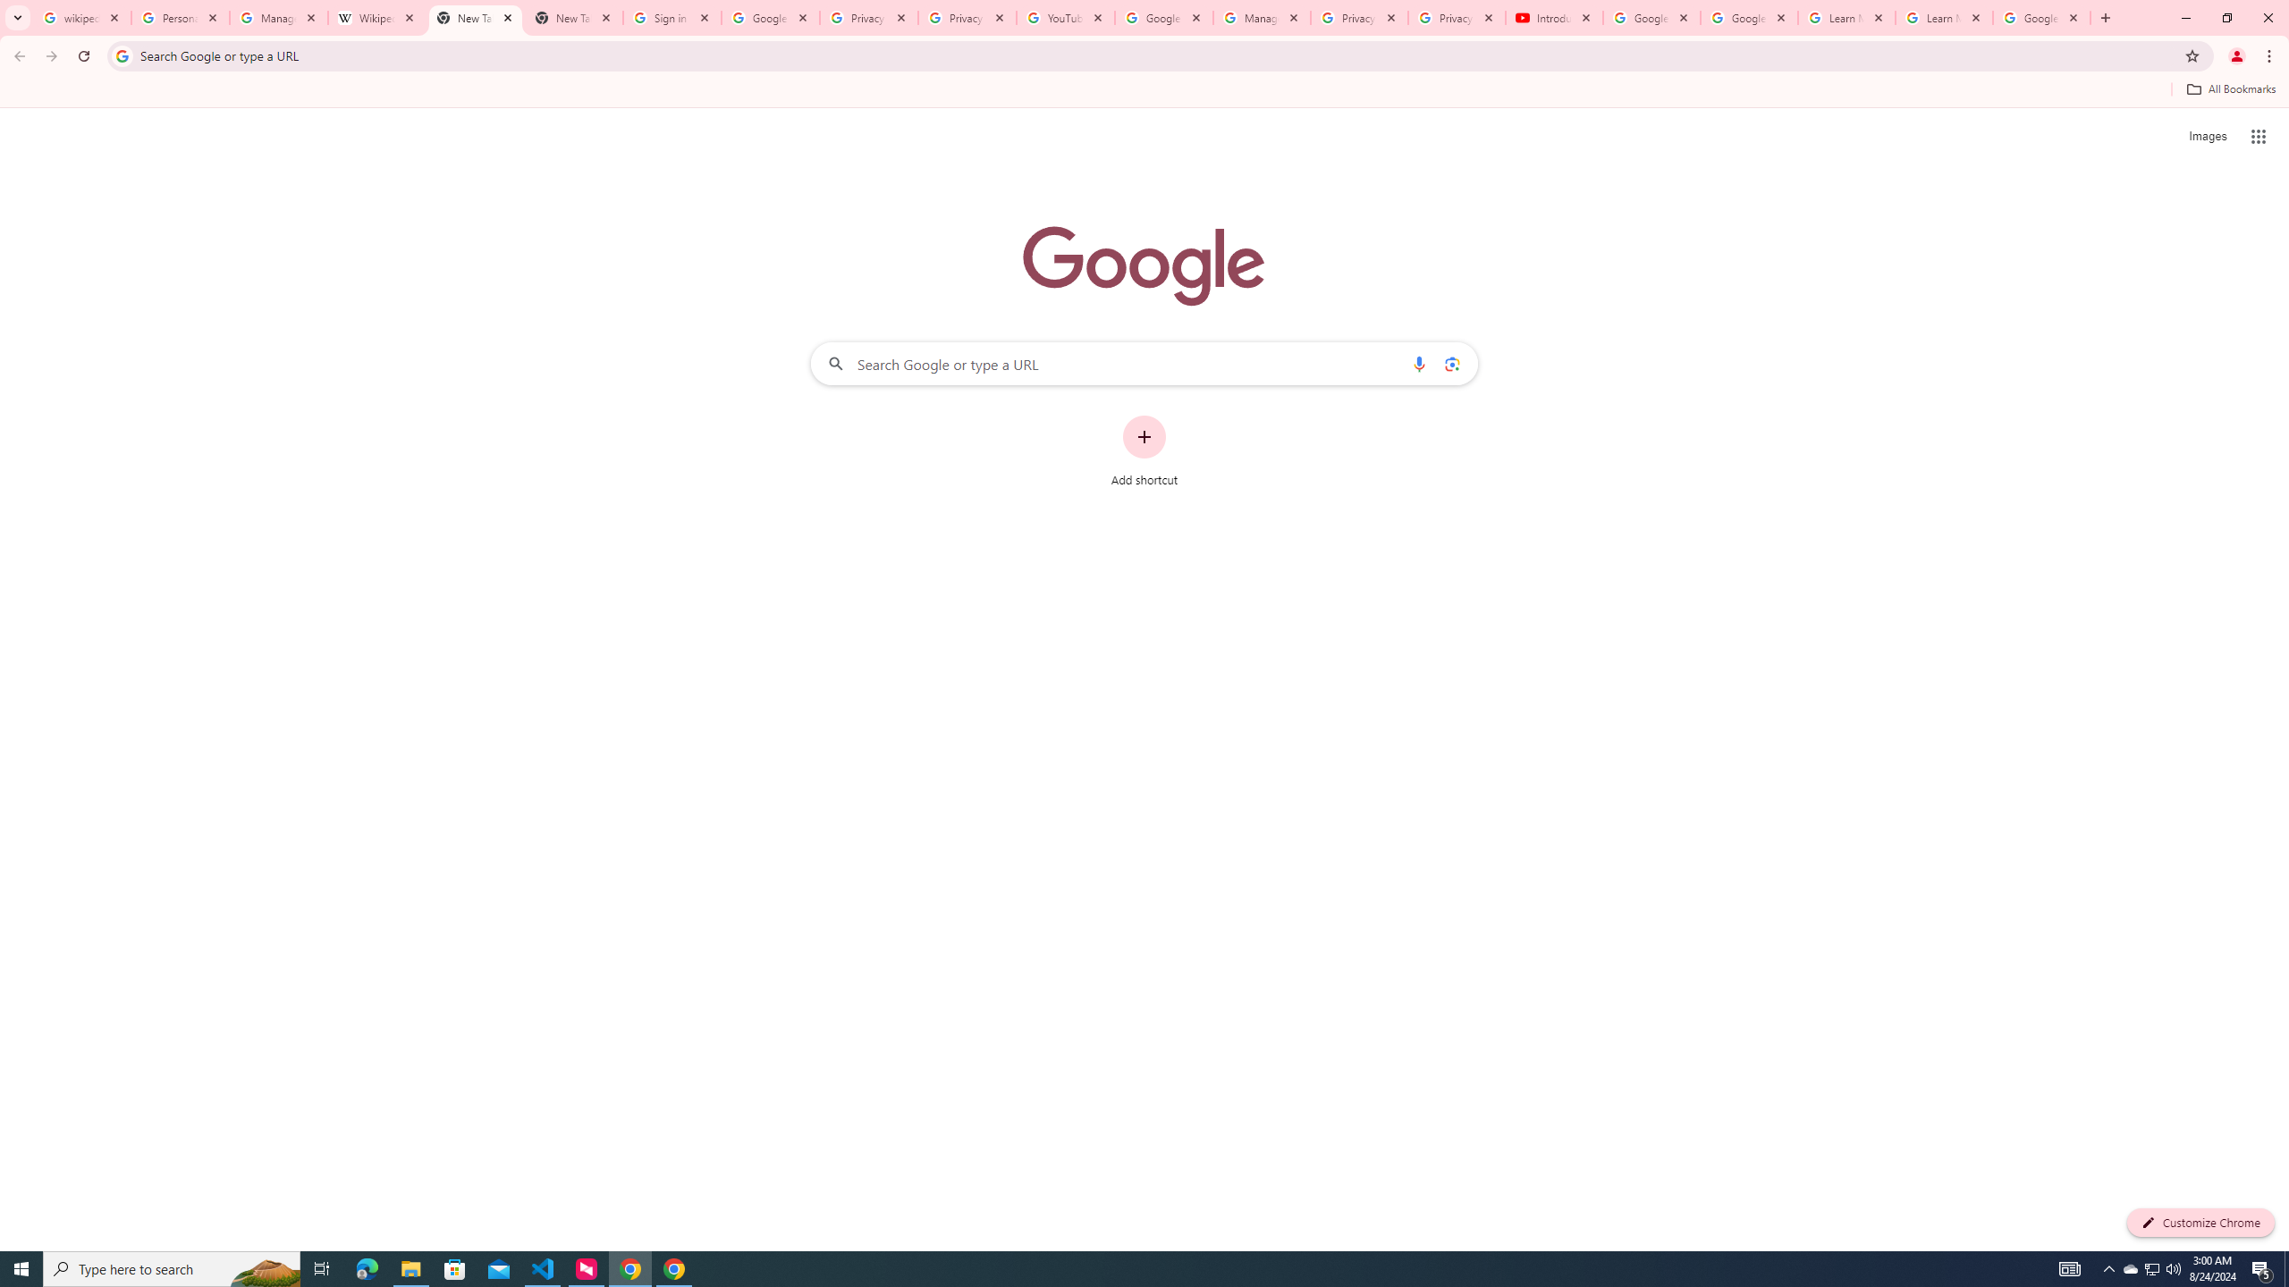 This screenshot has height=1287, width=2289. What do you see at coordinates (1066, 18) in the screenshot?
I see `YouTube` at bounding box center [1066, 18].